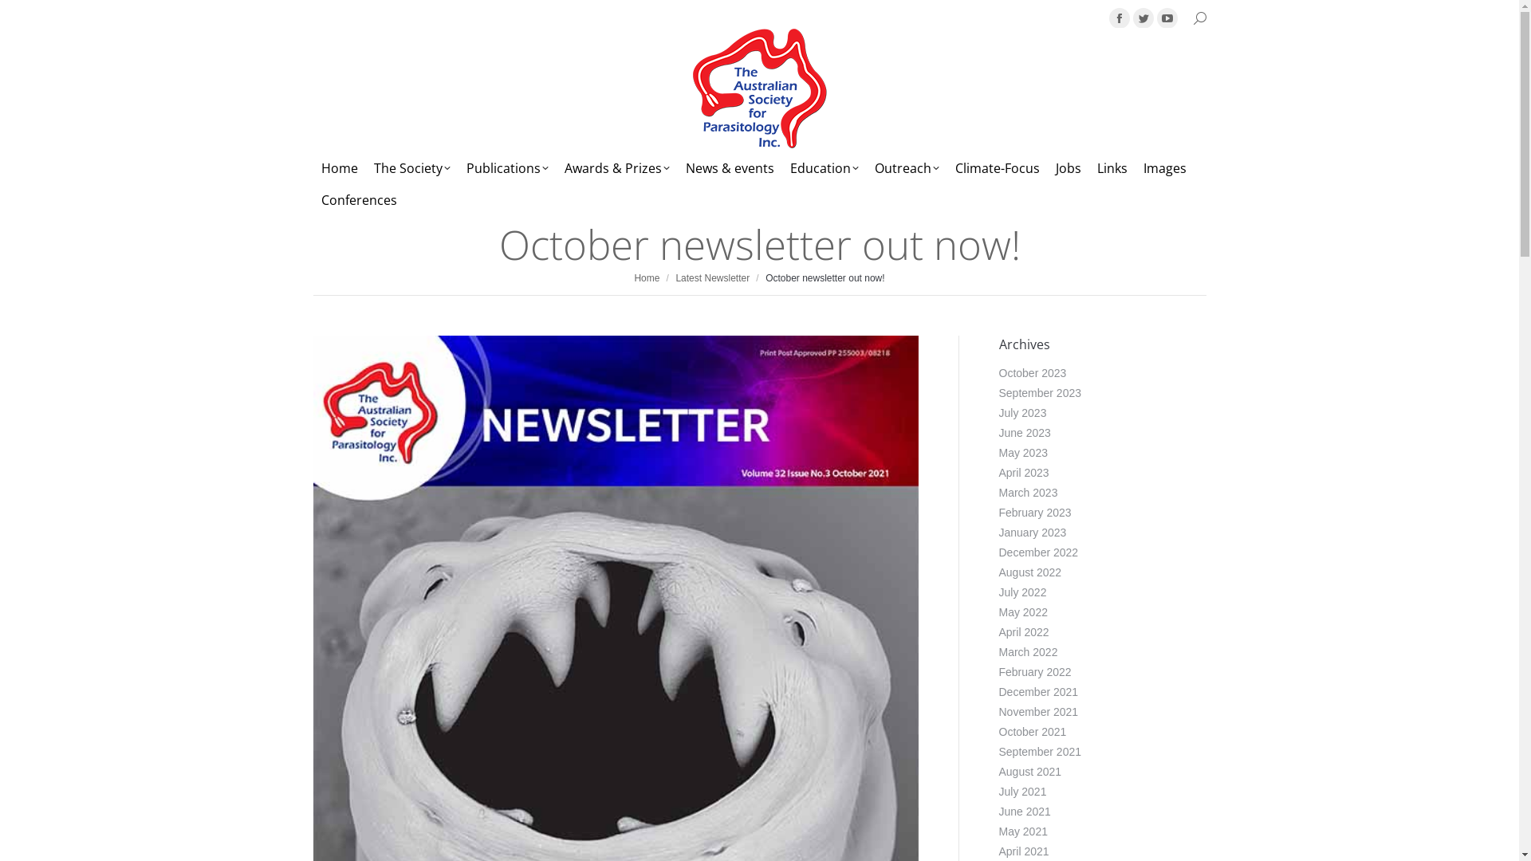 This screenshot has width=1531, height=861. Describe the element at coordinates (1022, 592) in the screenshot. I see `July 2022` at that location.